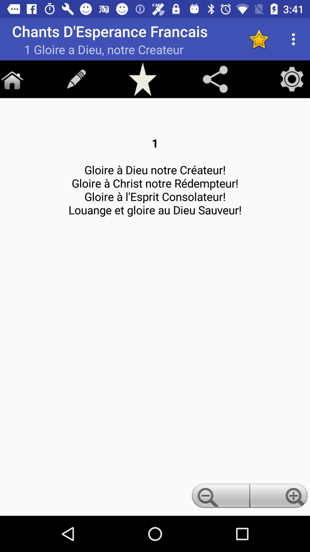  I want to click on share contact, so click(215, 79).